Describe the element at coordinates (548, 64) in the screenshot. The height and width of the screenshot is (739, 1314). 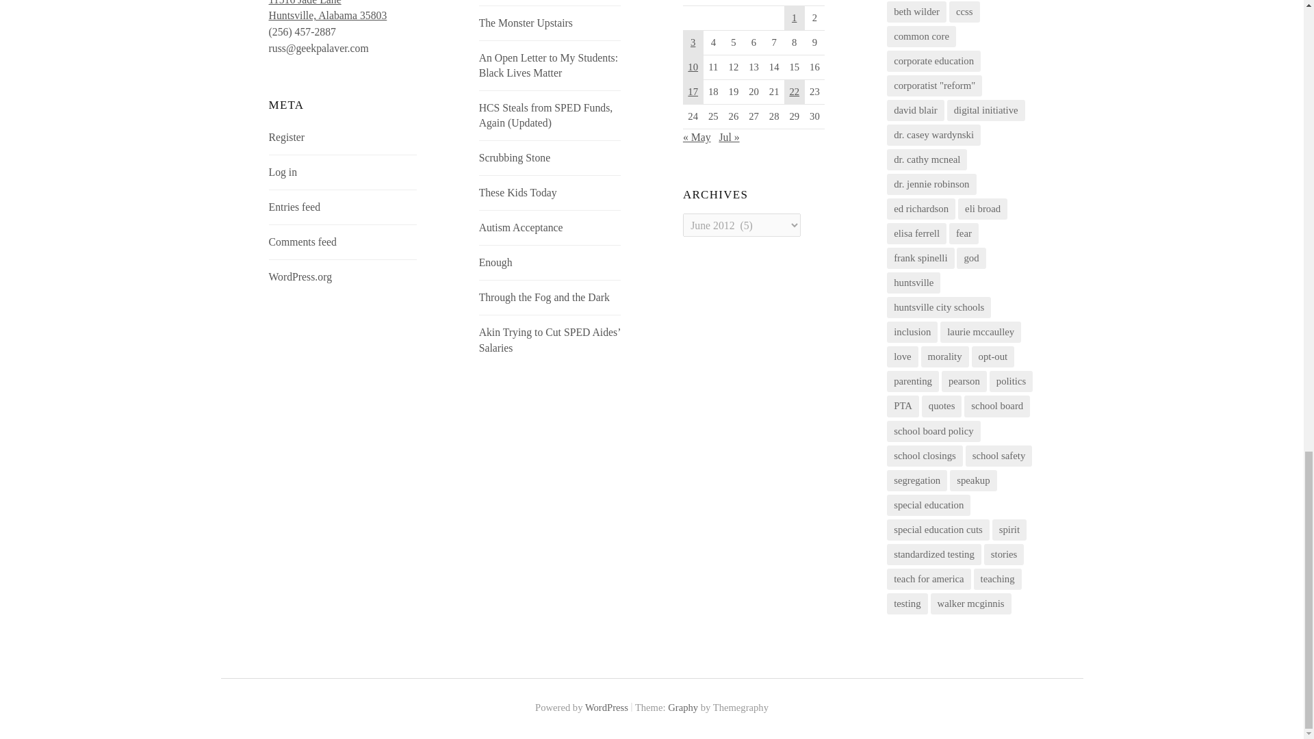
I see `Entries feed` at that location.